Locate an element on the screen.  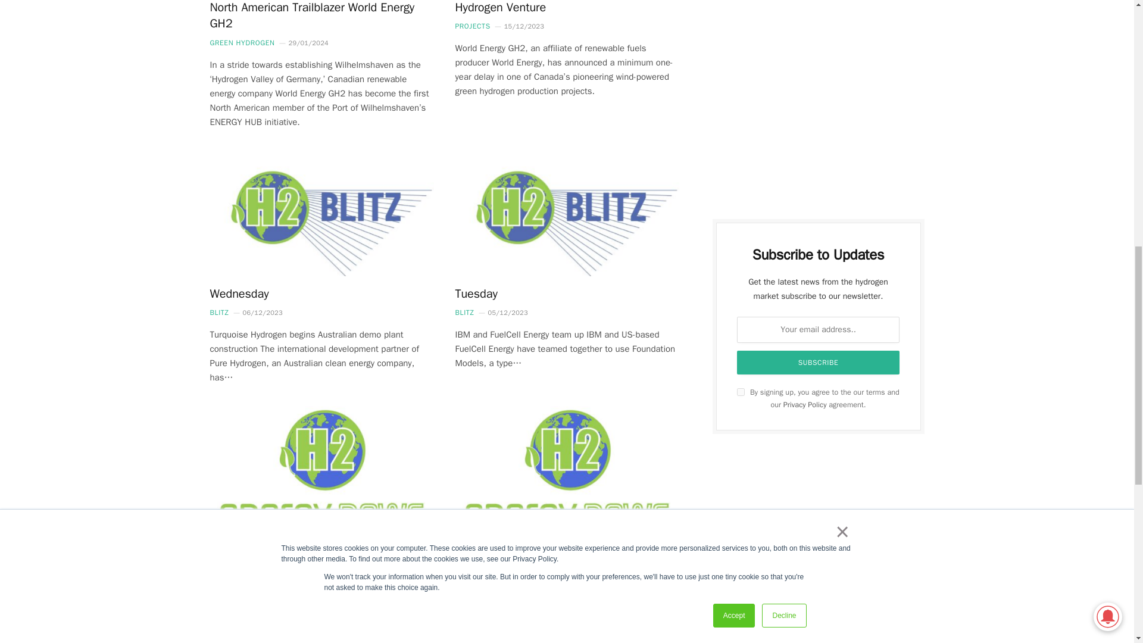
Wednesday is located at coordinates (321, 213).